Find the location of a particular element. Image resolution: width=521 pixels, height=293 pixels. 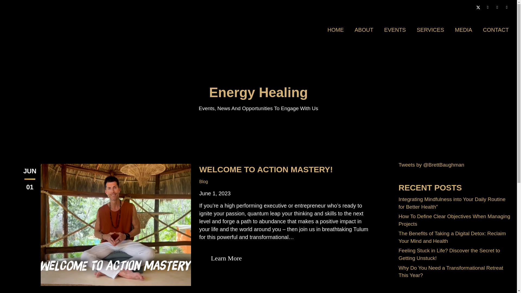

Learn More is located at coordinates (226, 258).